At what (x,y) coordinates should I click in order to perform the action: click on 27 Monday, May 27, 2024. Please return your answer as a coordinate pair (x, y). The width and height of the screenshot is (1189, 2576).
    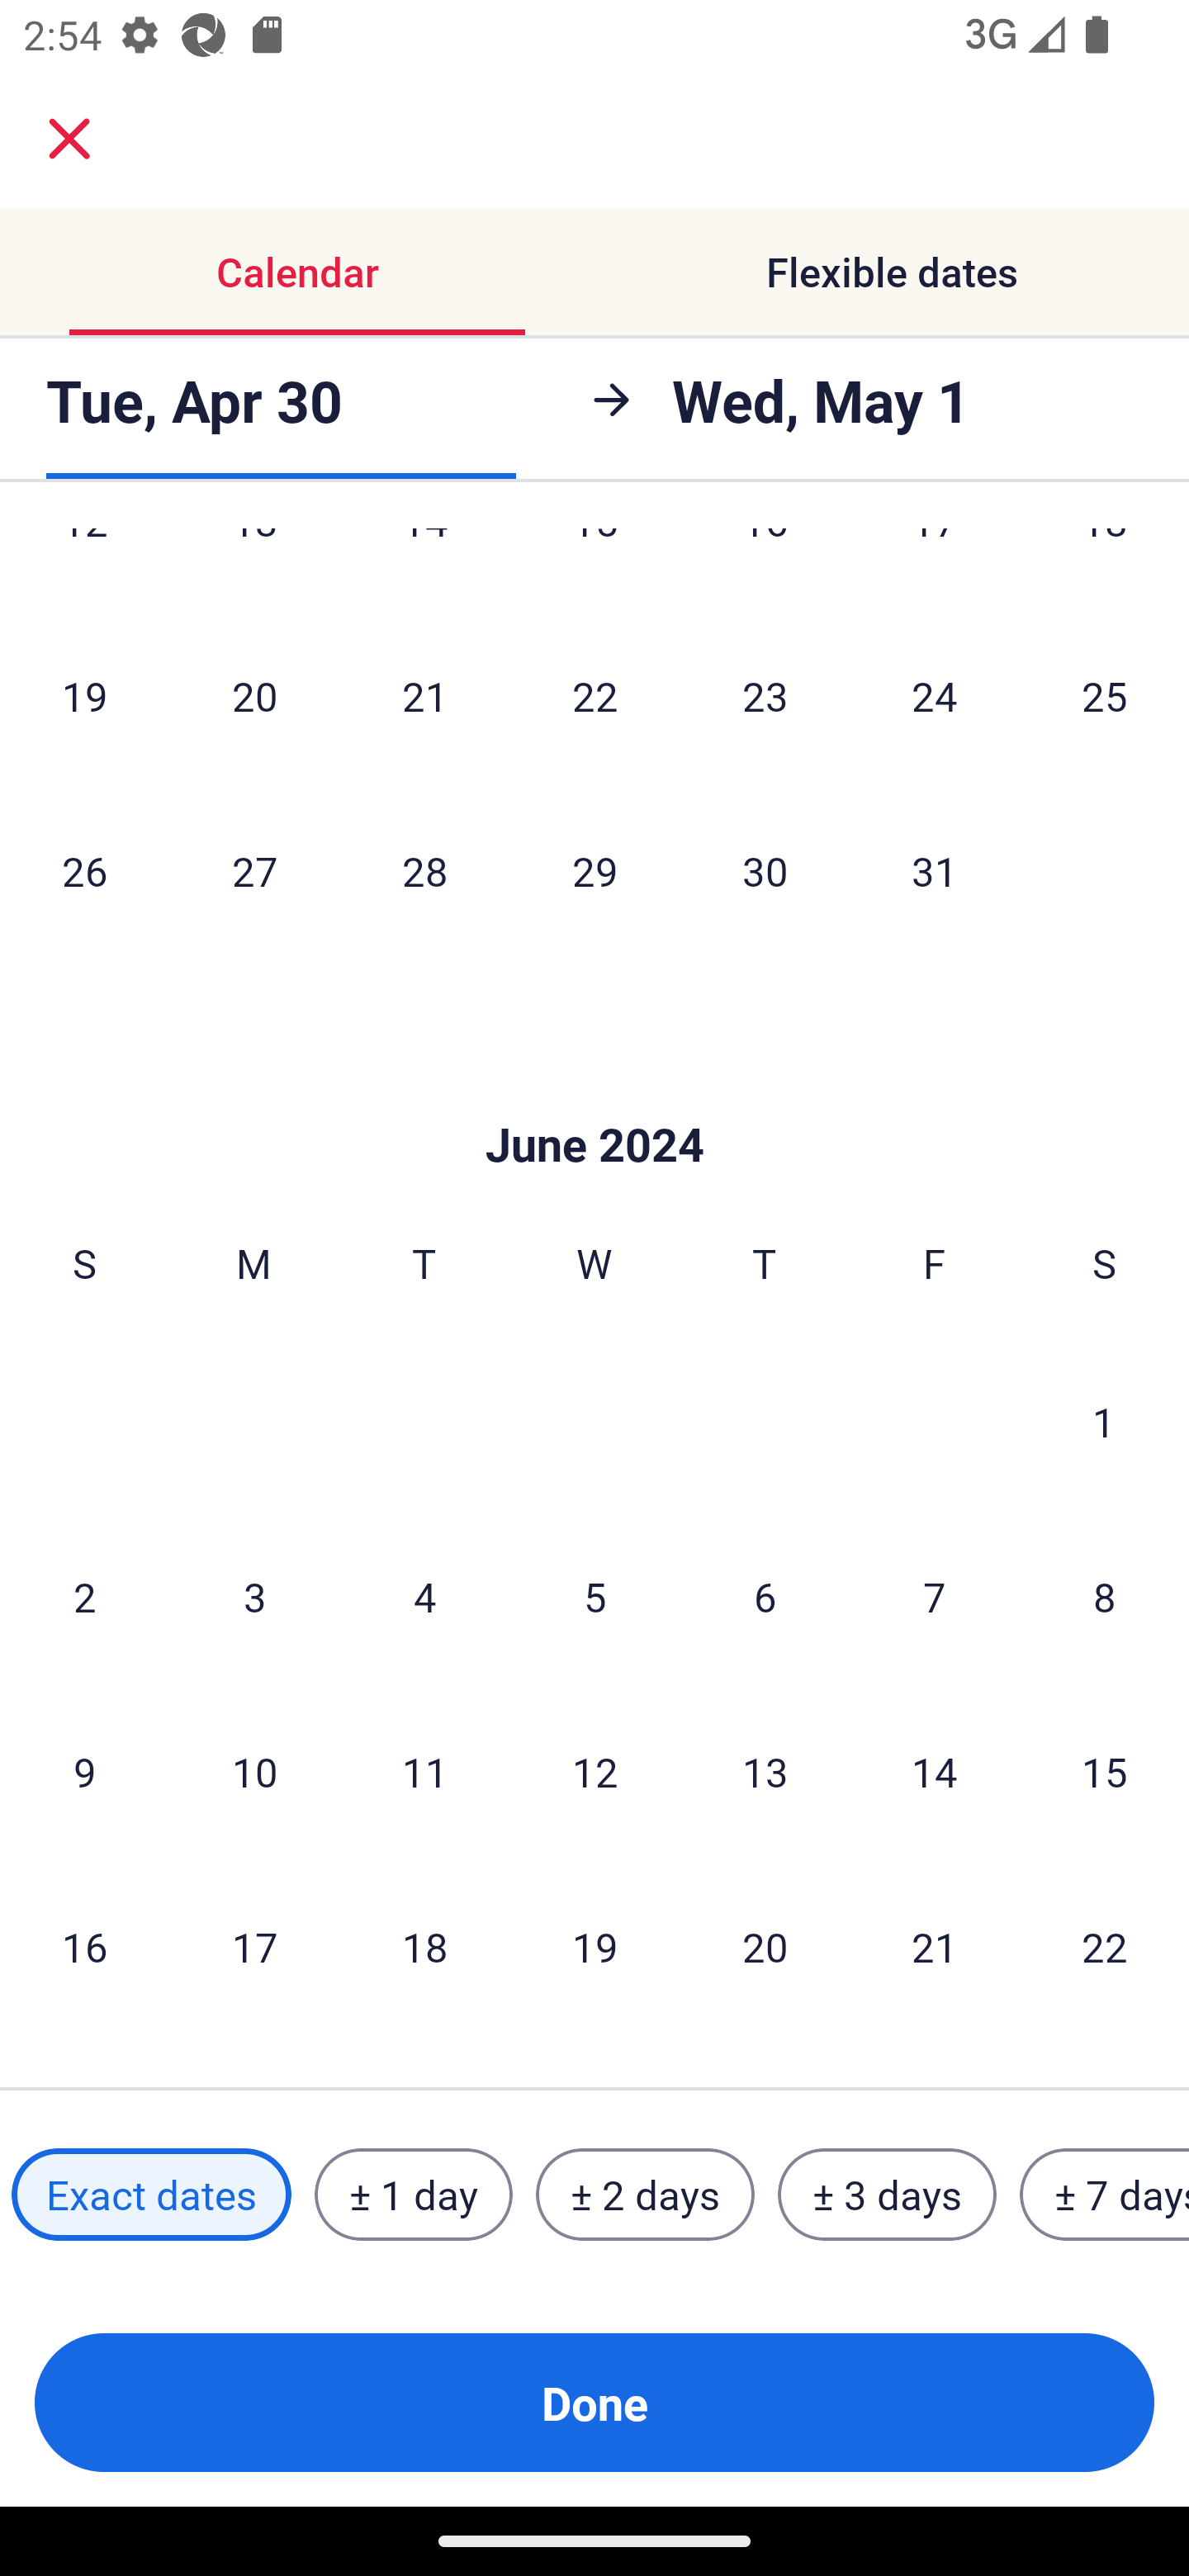
    Looking at the image, I should click on (254, 870).